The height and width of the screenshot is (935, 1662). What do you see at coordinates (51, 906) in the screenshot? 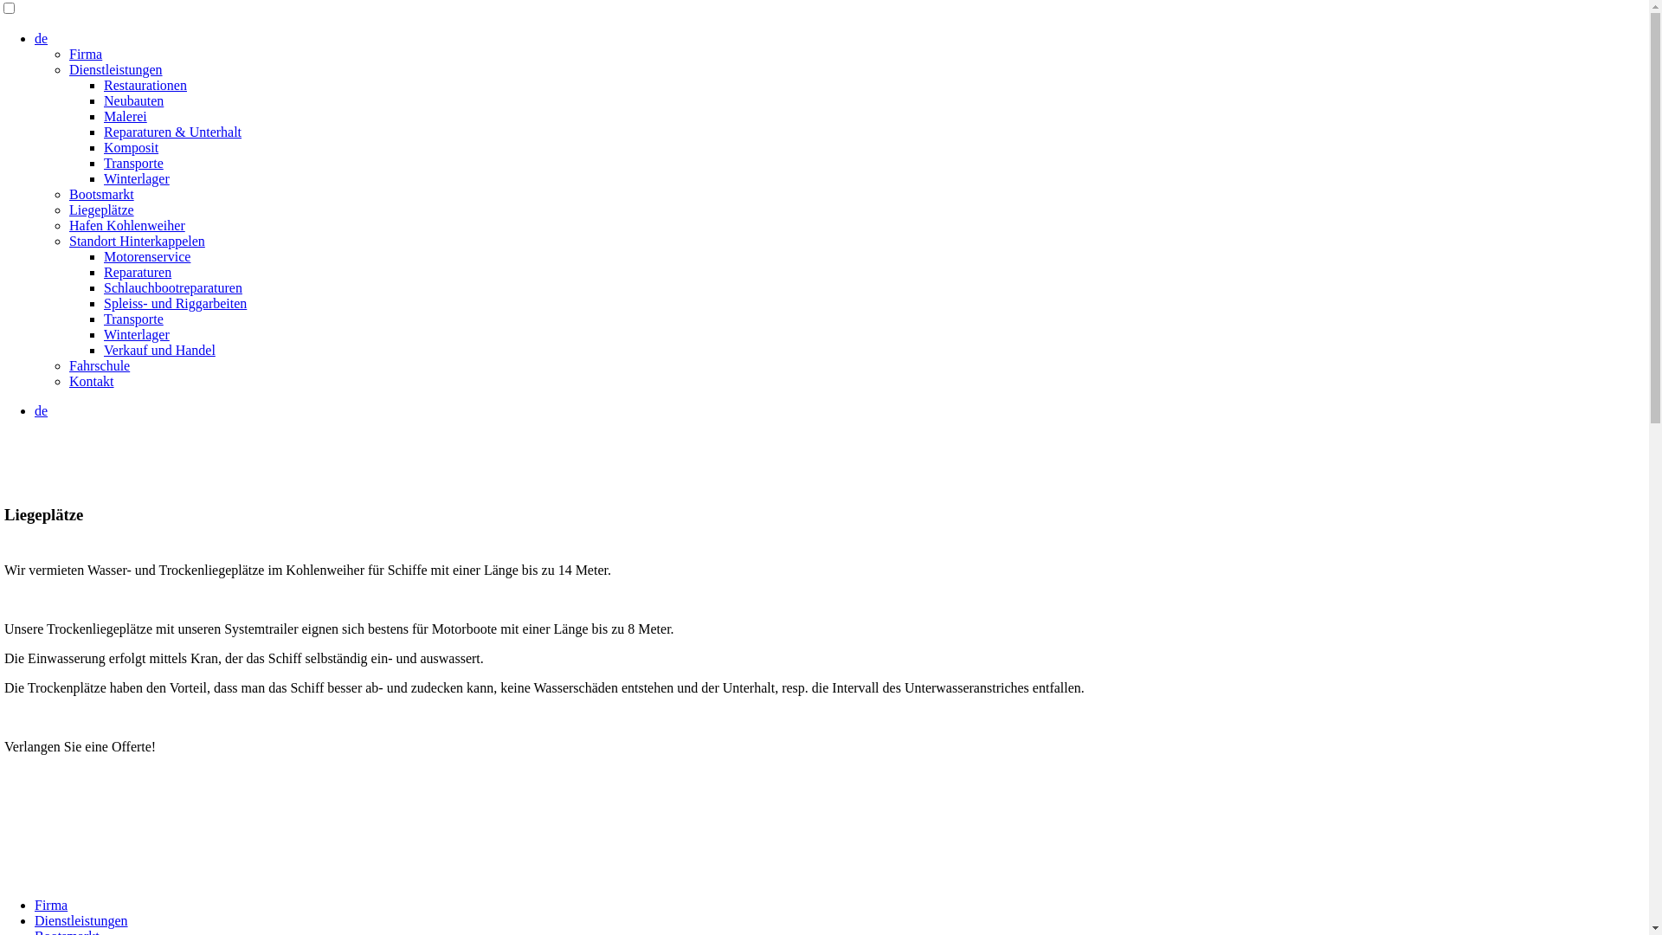
I see `Firma` at bounding box center [51, 906].